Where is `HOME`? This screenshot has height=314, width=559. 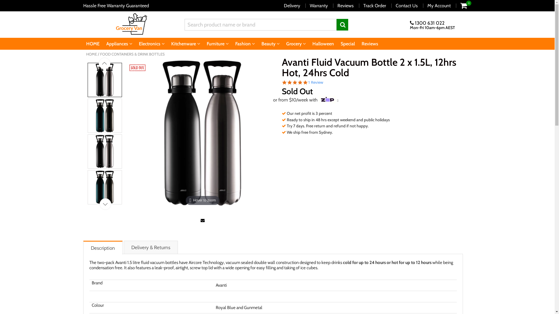
HOME is located at coordinates (93, 44).